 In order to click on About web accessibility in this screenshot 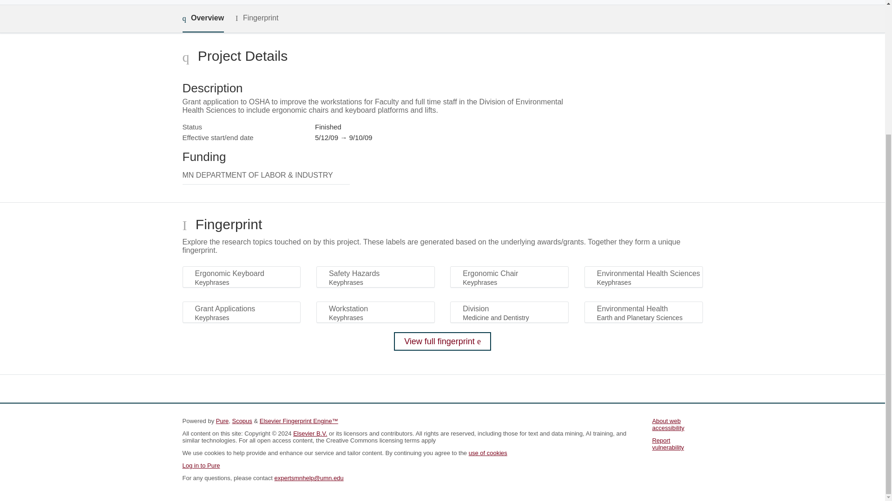, I will do `click(668, 424)`.